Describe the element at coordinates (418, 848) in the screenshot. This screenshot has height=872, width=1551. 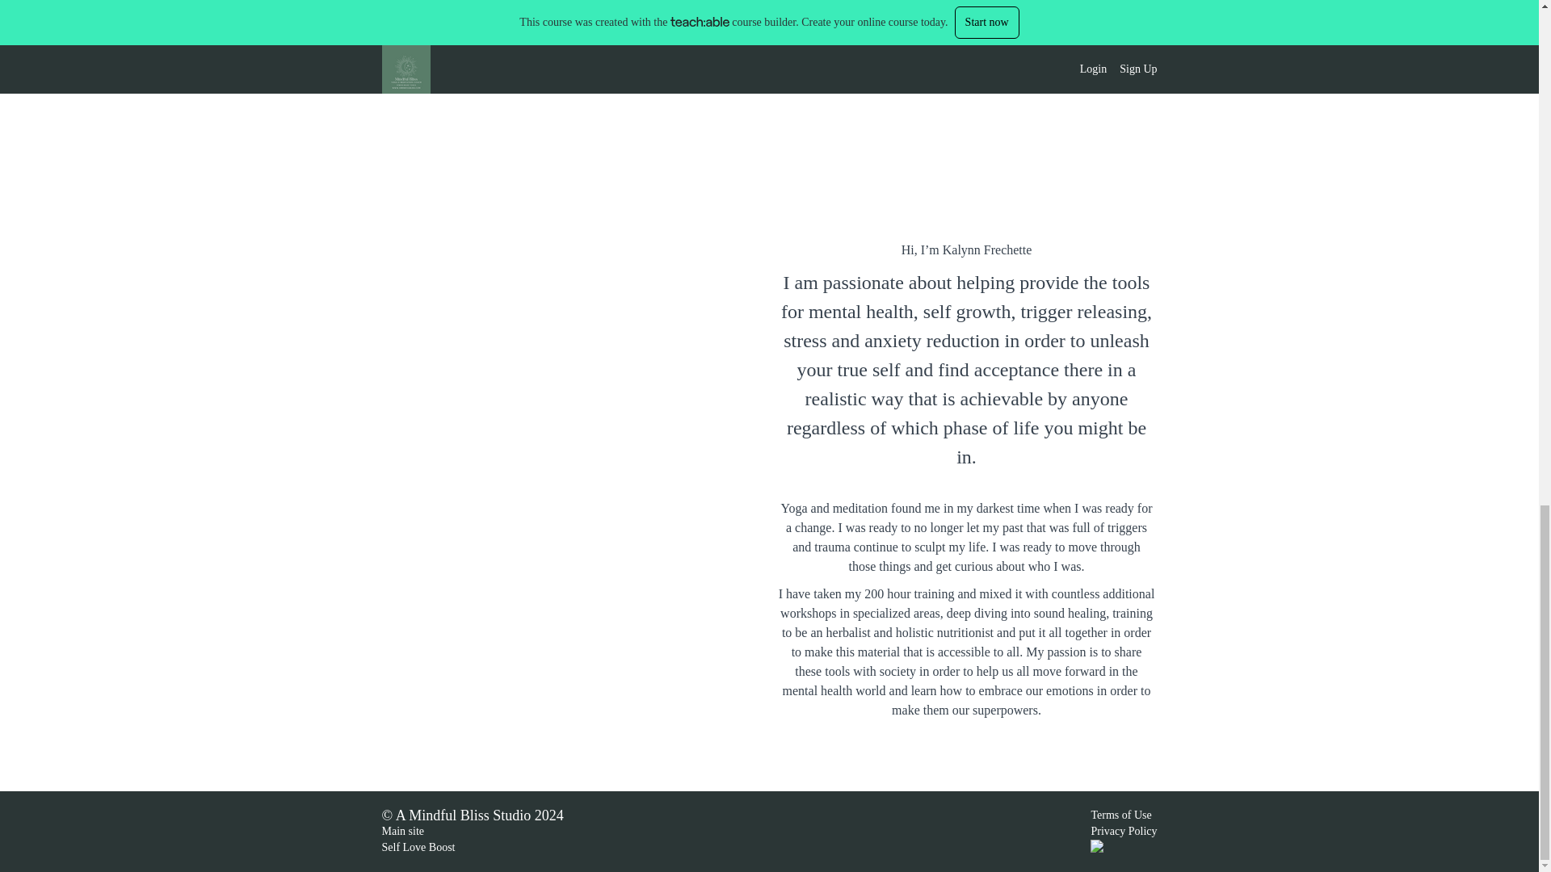
I see `Self Love Boost` at that location.